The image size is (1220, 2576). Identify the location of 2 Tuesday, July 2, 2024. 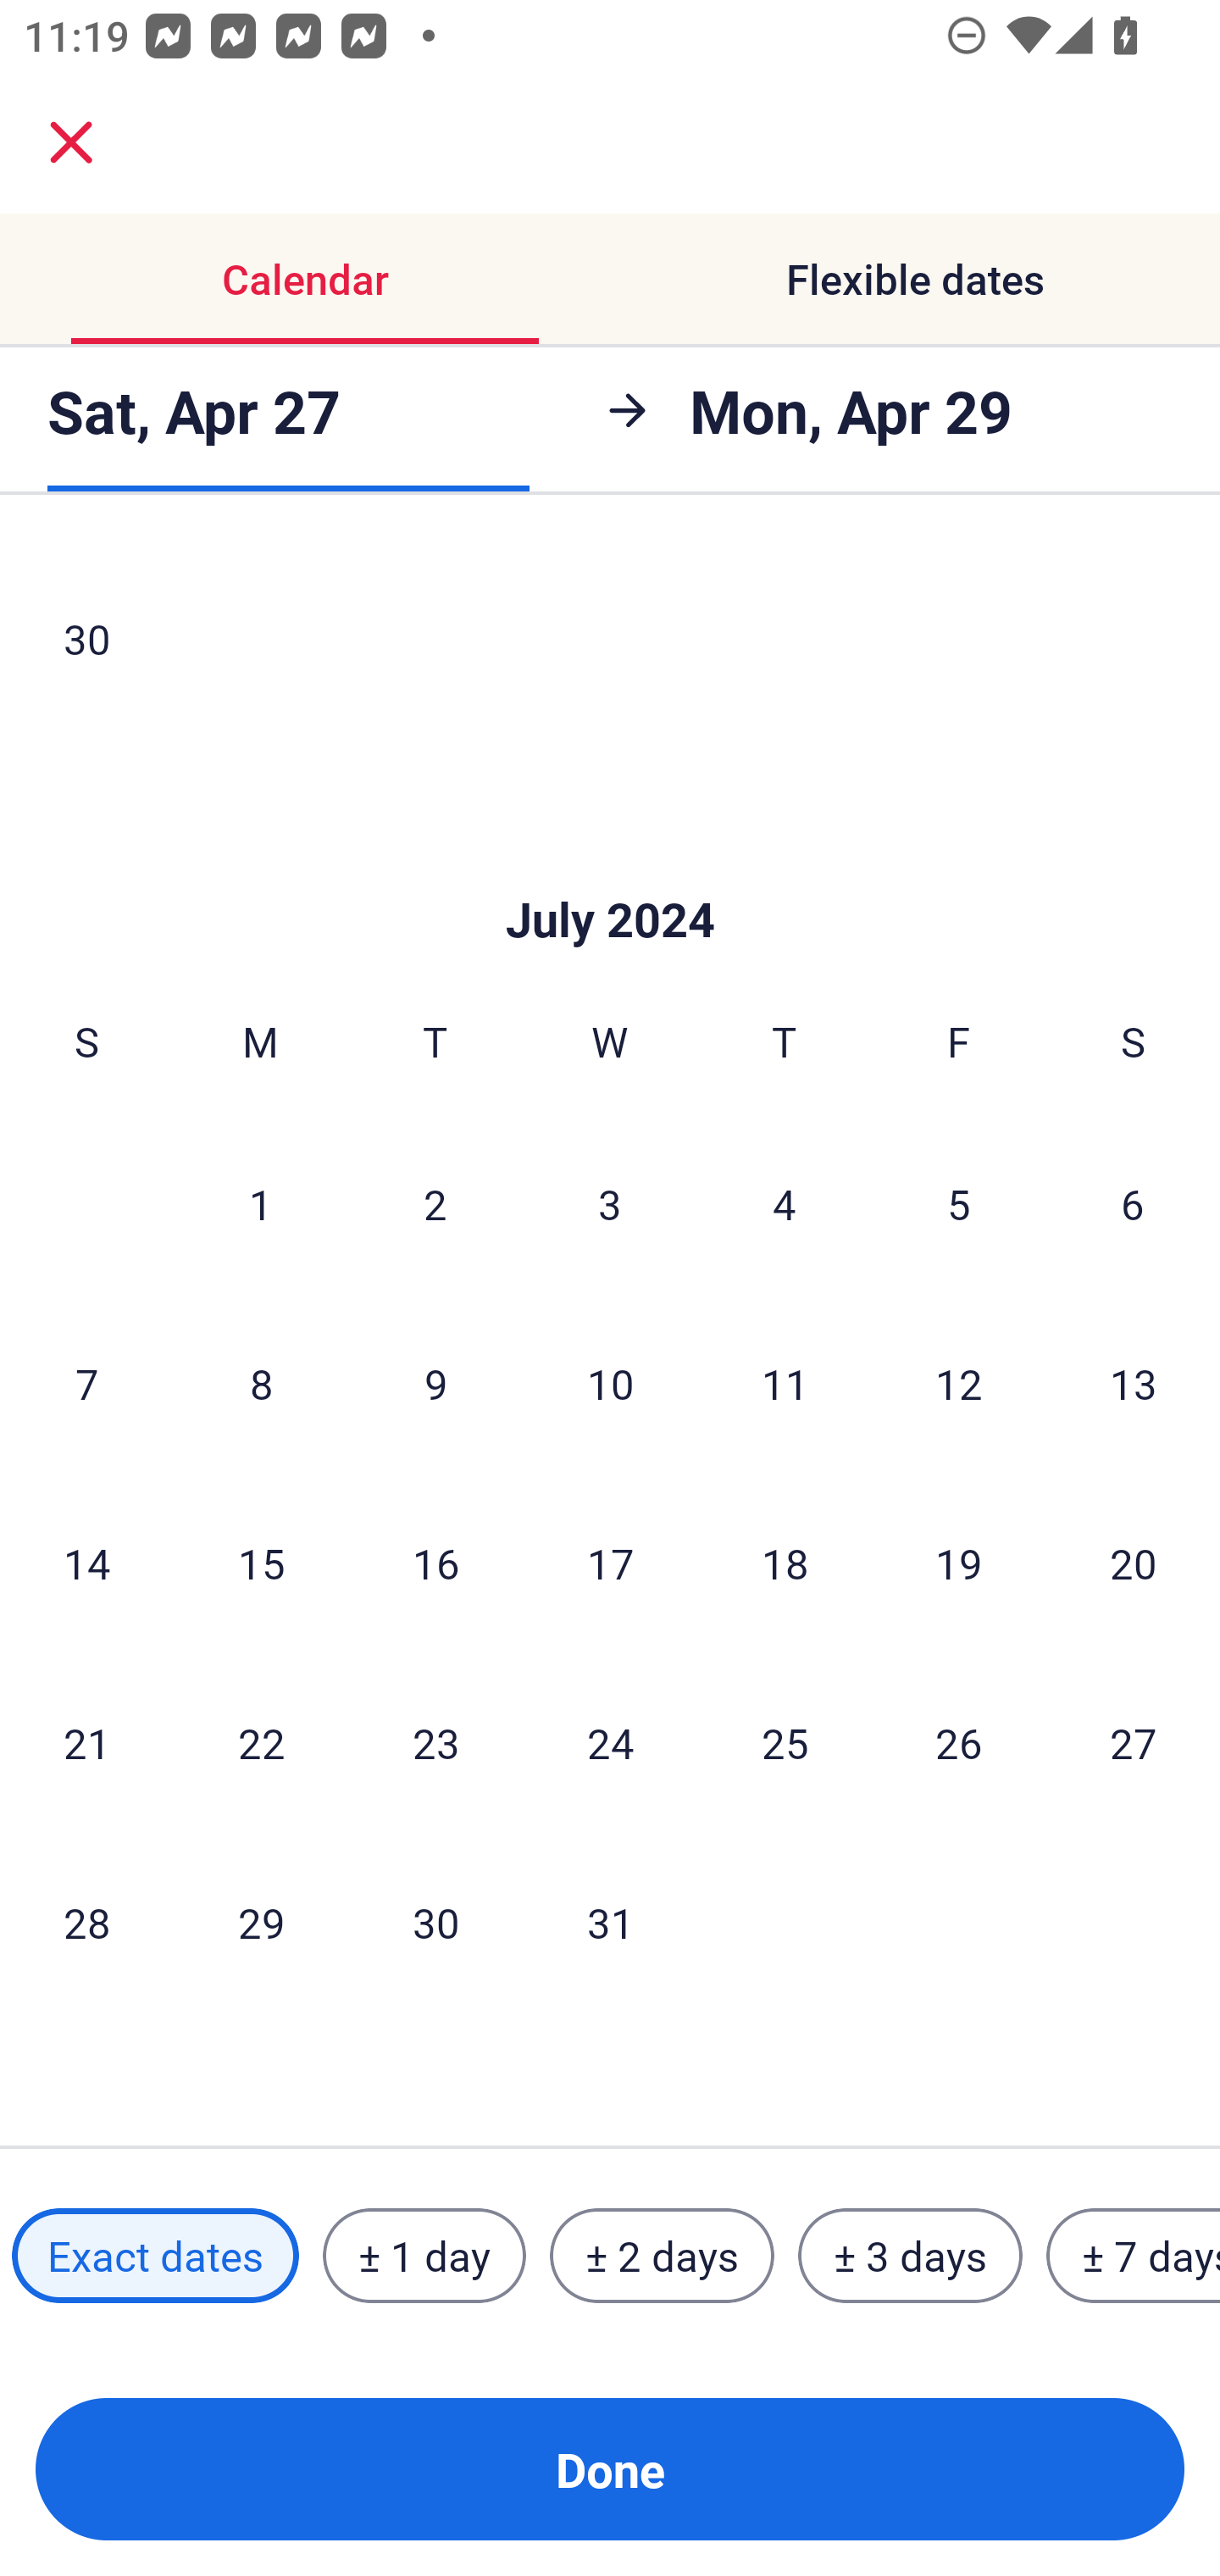
(435, 1204).